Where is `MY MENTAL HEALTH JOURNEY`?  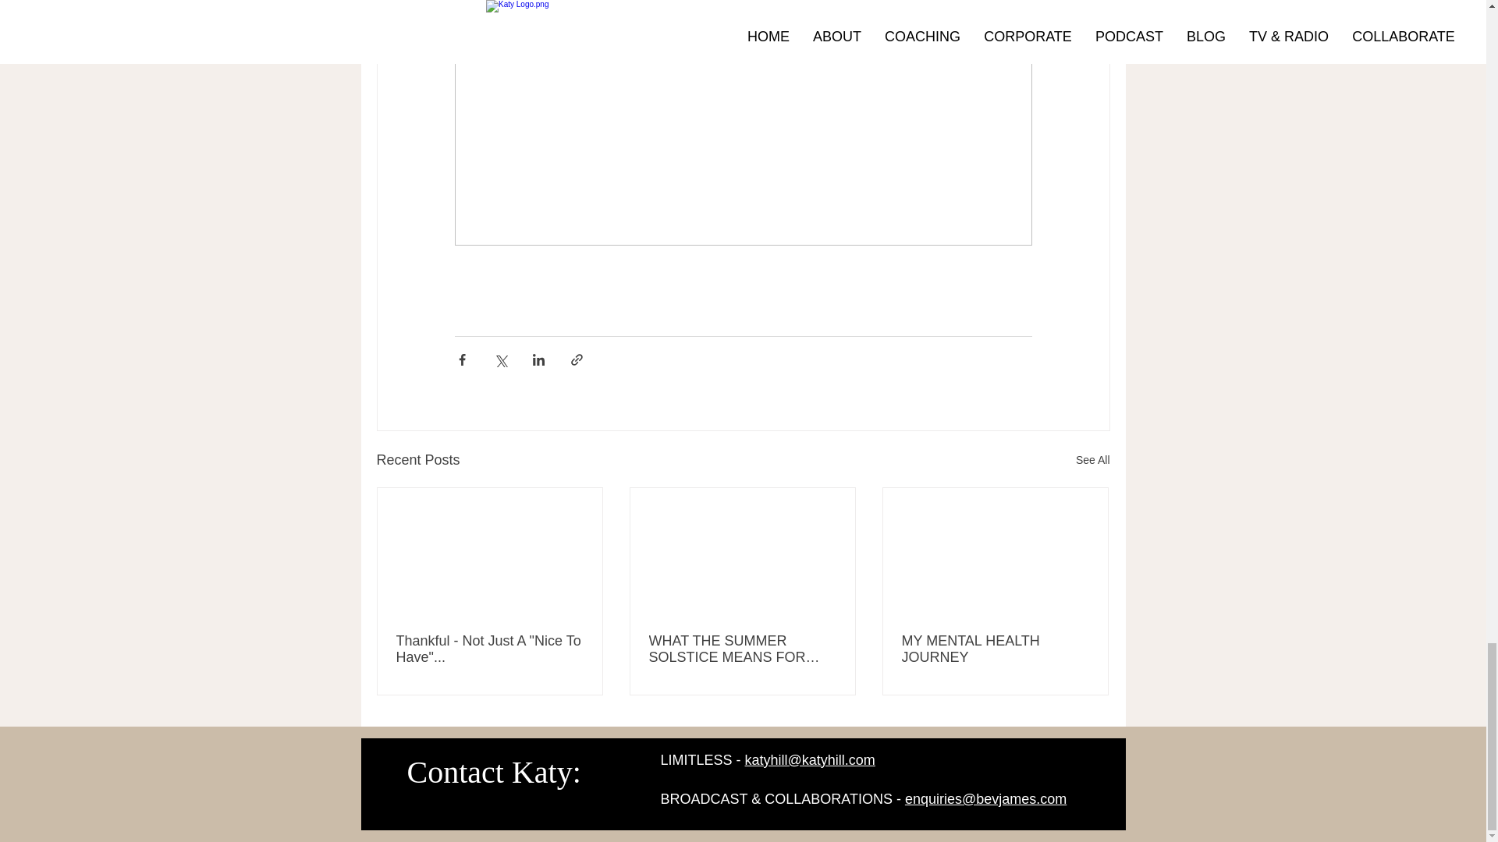
MY MENTAL HEALTH JOURNEY is located at coordinates (995, 649).